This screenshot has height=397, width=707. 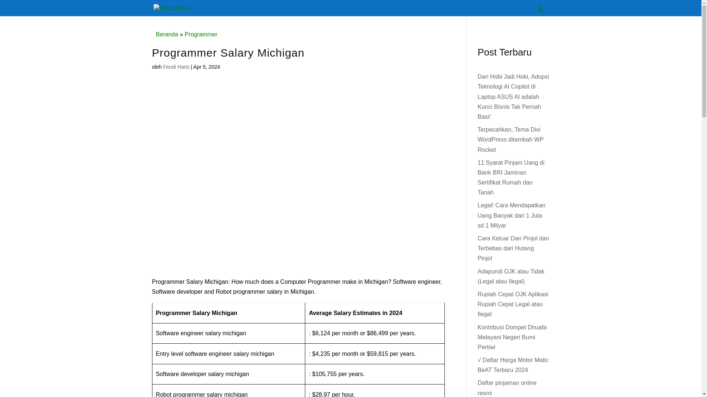 What do you see at coordinates (513, 304) in the screenshot?
I see `Rupiah Cepat OJK Aplikasi Rupiah Cepat Legal atau Ilegal` at bounding box center [513, 304].